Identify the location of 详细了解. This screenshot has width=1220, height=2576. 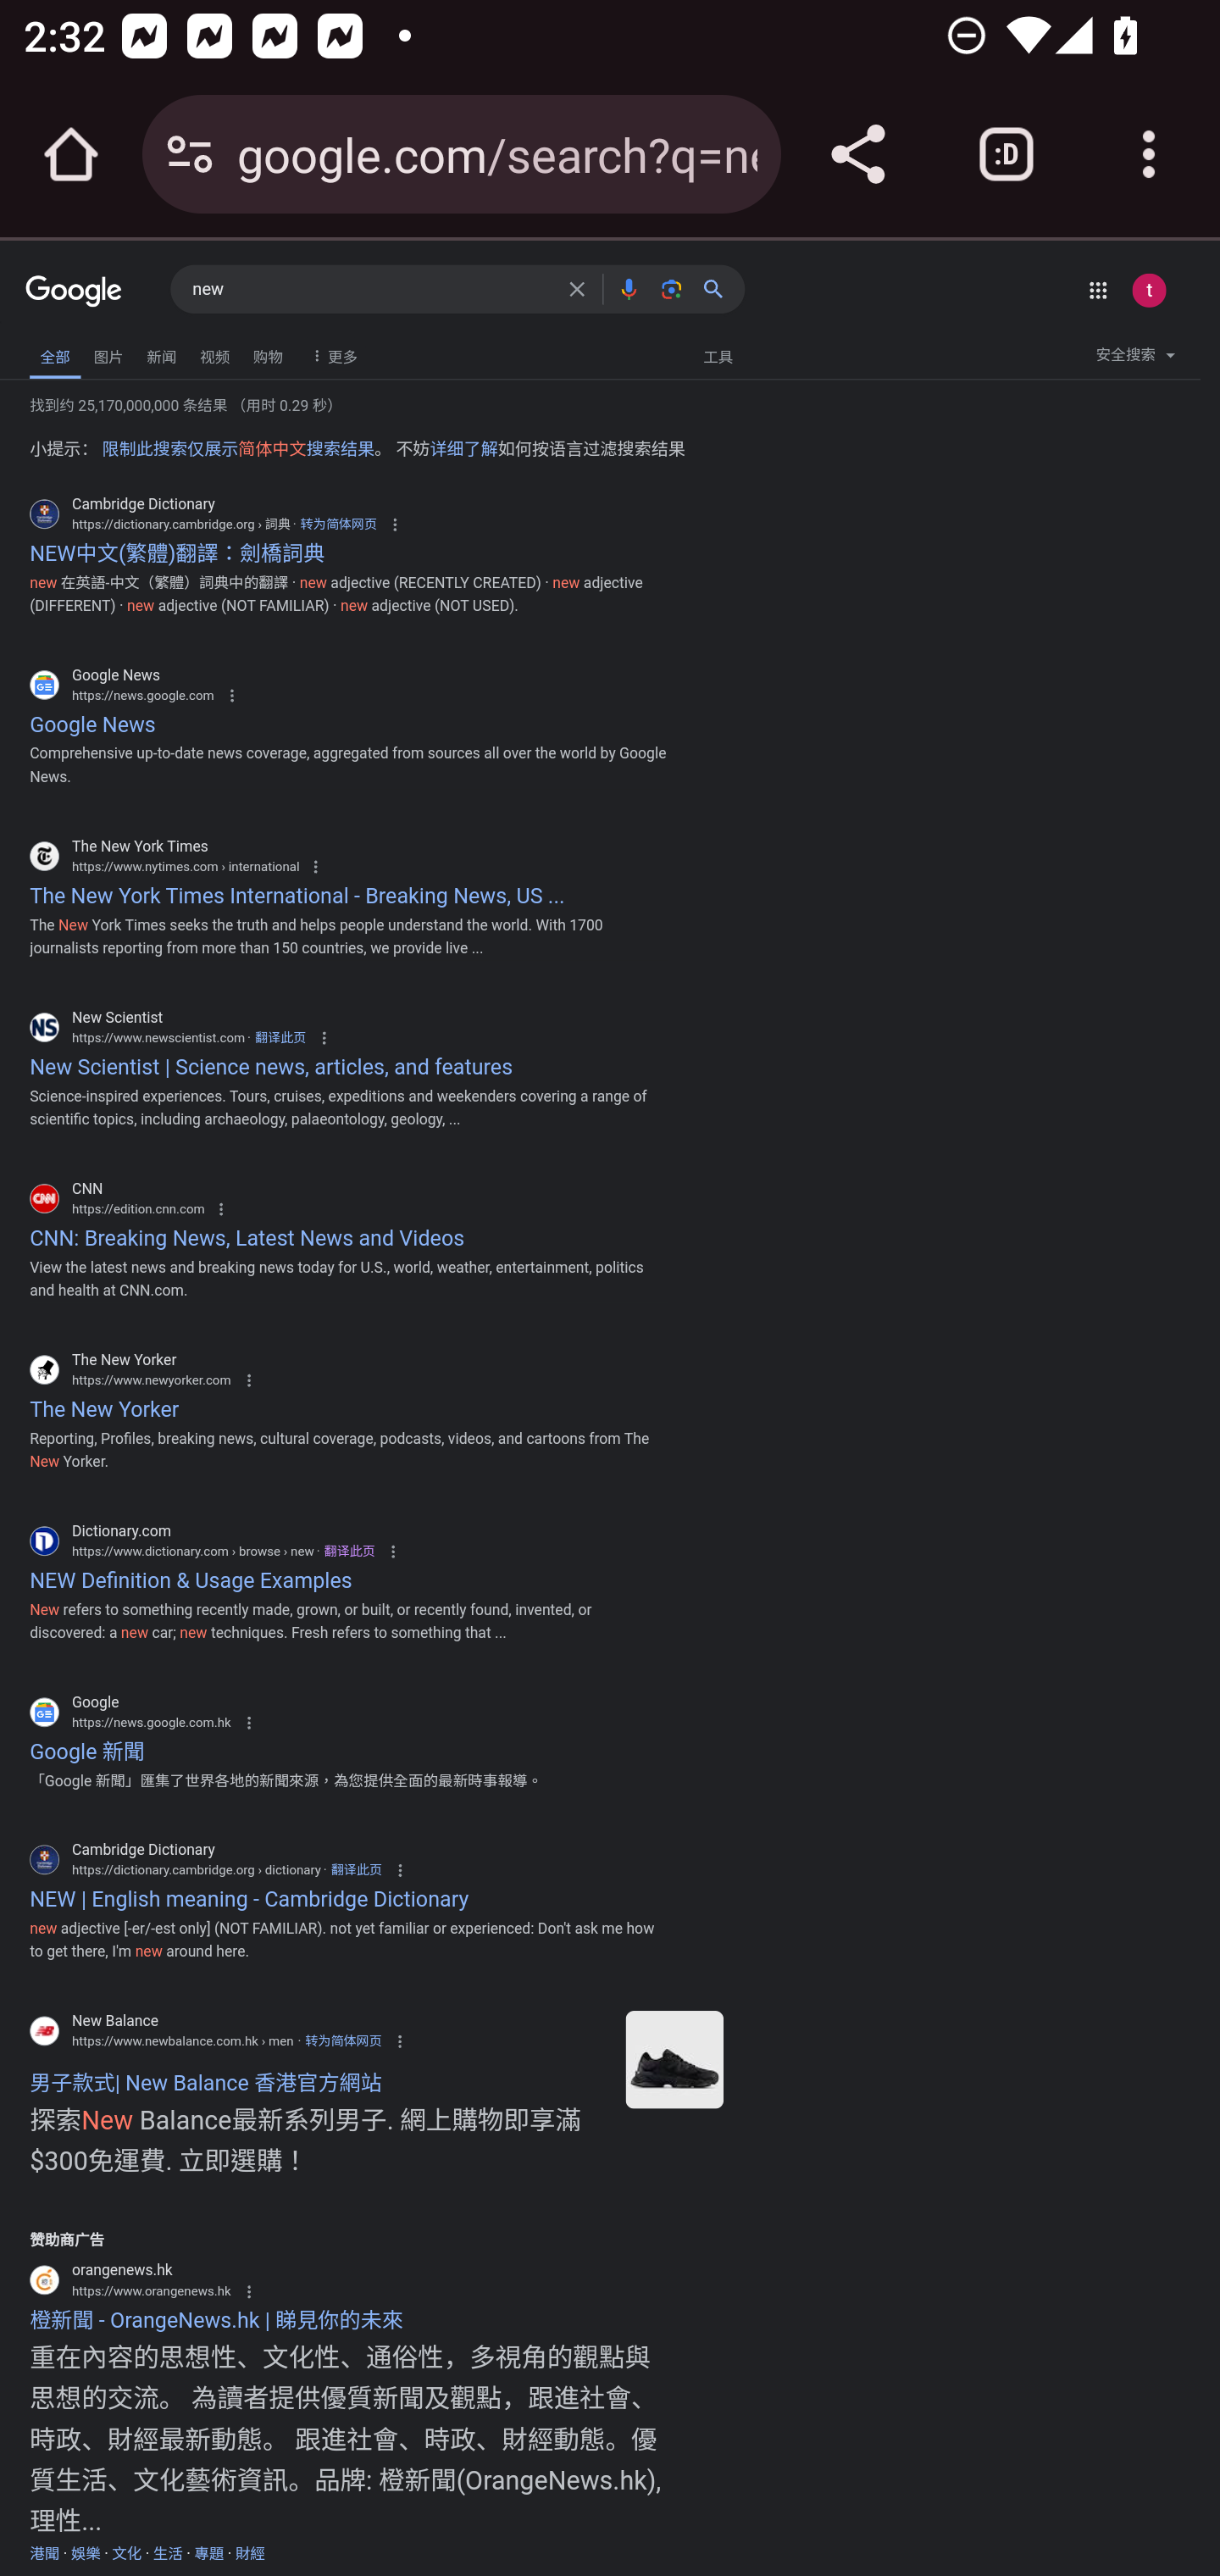
(463, 447).